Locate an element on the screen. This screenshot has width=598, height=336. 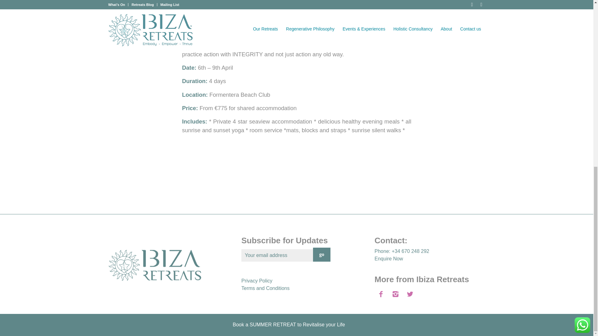
WhatsApp us is located at coordinates (582, 1).